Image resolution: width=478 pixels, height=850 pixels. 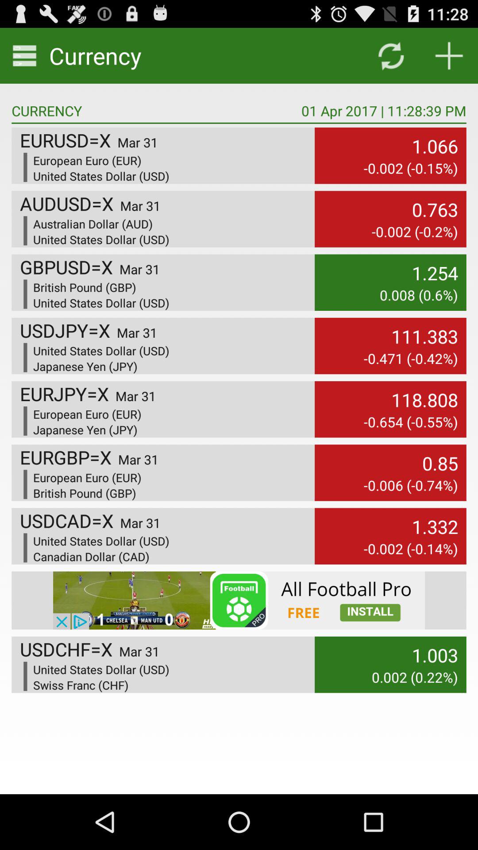 I want to click on advertisement, so click(x=239, y=600).